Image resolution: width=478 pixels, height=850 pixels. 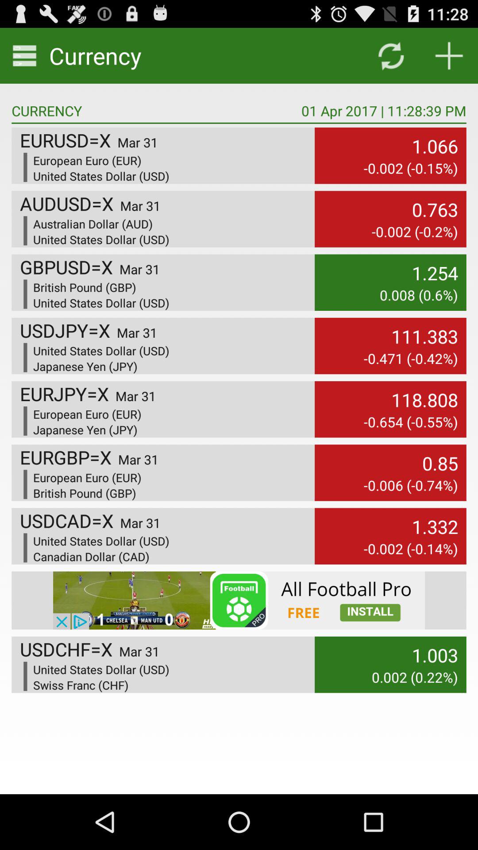 I want to click on advertisement, so click(x=239, y=600).